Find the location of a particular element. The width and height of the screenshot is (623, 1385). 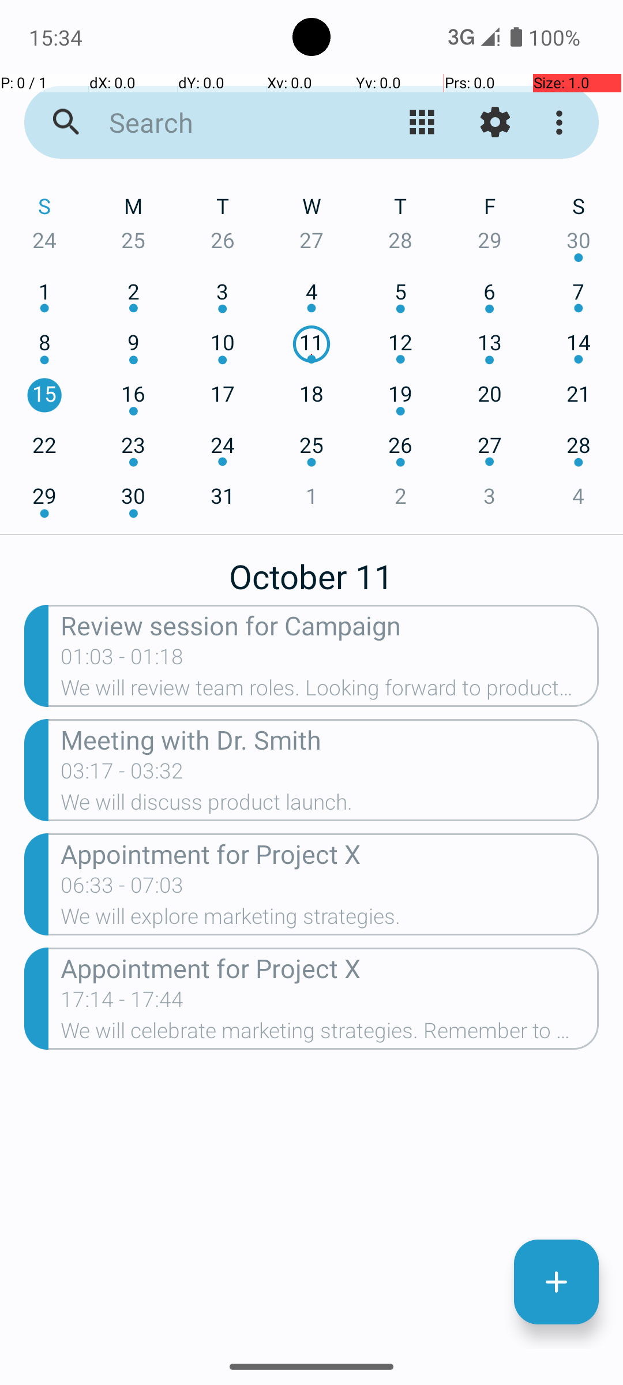

Review session for Campaign is located at coordinates (330, 624).